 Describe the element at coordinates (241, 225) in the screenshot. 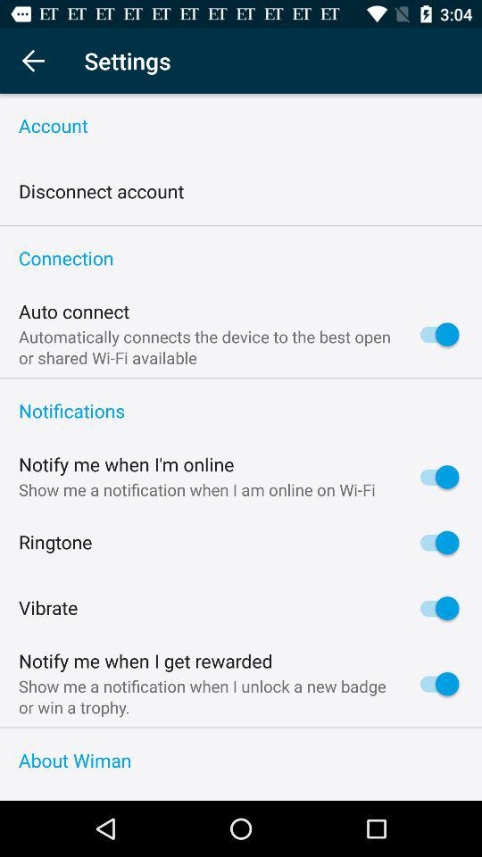

I see `launch item above connection icon` at that location.